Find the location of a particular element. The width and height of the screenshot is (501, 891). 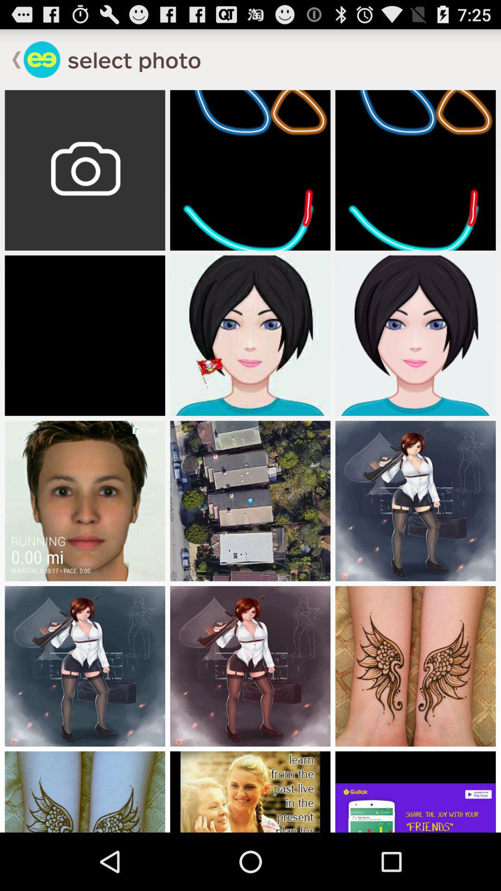

go back is located at coordinates (12, 59).